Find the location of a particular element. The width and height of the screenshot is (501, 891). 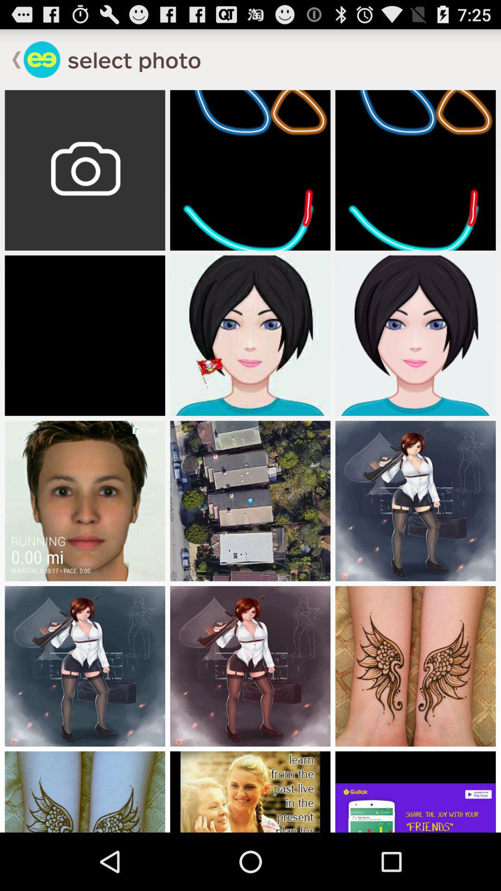

go back is located at coordinates (12, 59).